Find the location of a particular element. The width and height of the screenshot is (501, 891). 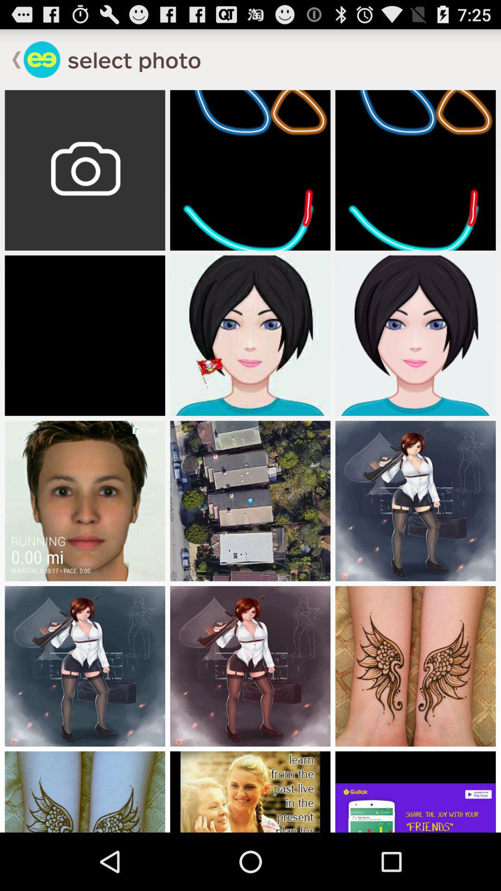

go back is located at coordinates (12, 59).